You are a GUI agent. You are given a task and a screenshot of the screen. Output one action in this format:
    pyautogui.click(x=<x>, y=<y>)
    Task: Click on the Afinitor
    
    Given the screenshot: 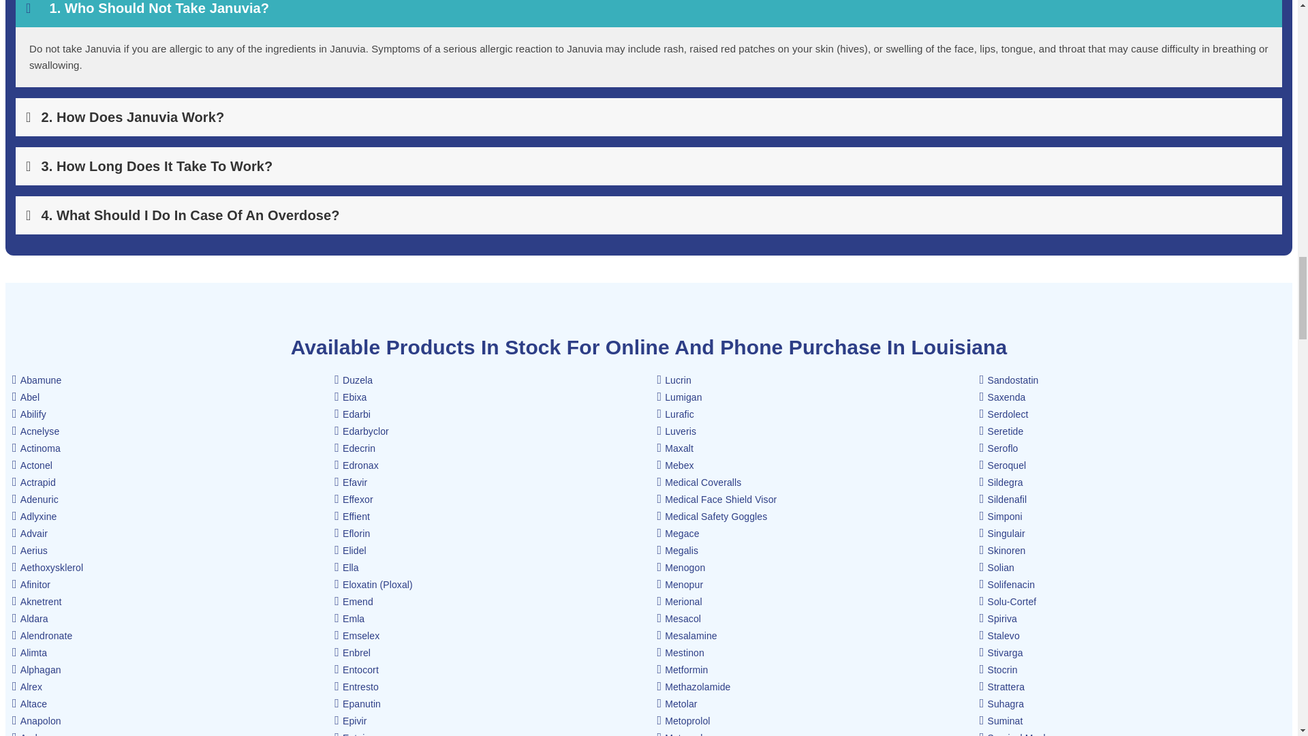 What is the action you would take?
    pyautogui.click(x=31, y=585)
    